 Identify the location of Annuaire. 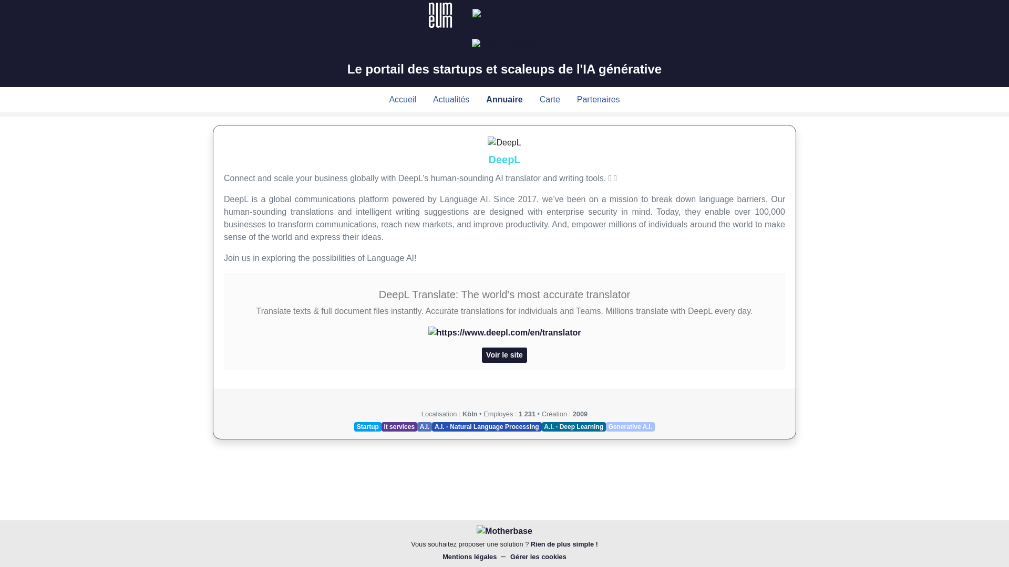
(504, 99).